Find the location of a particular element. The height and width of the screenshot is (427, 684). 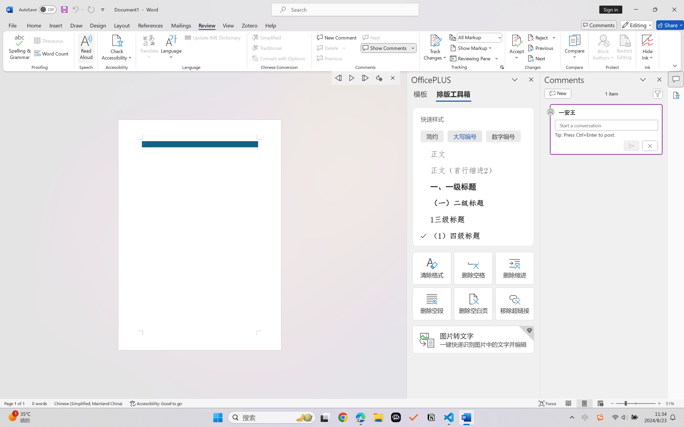

Stop is located at coordinates (392, 78).